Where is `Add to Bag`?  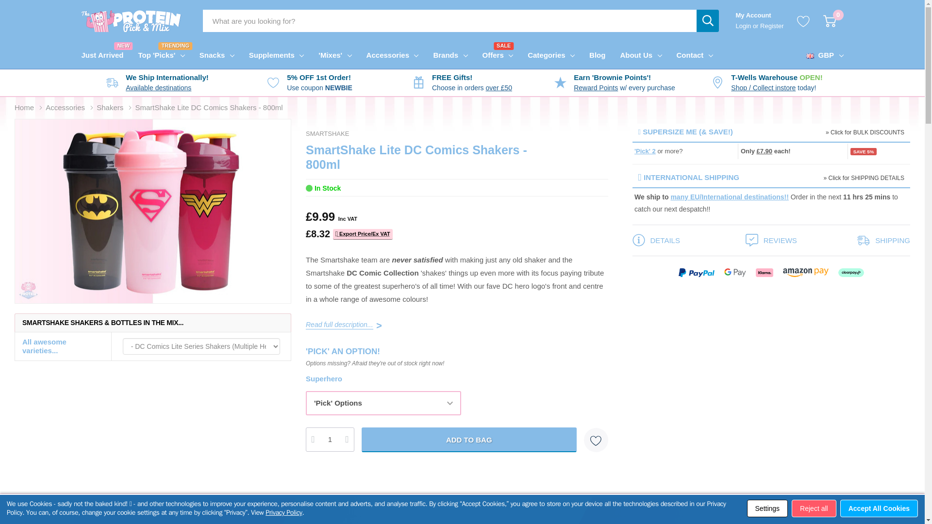
Add to Bag is located at coordinates (469, 440).